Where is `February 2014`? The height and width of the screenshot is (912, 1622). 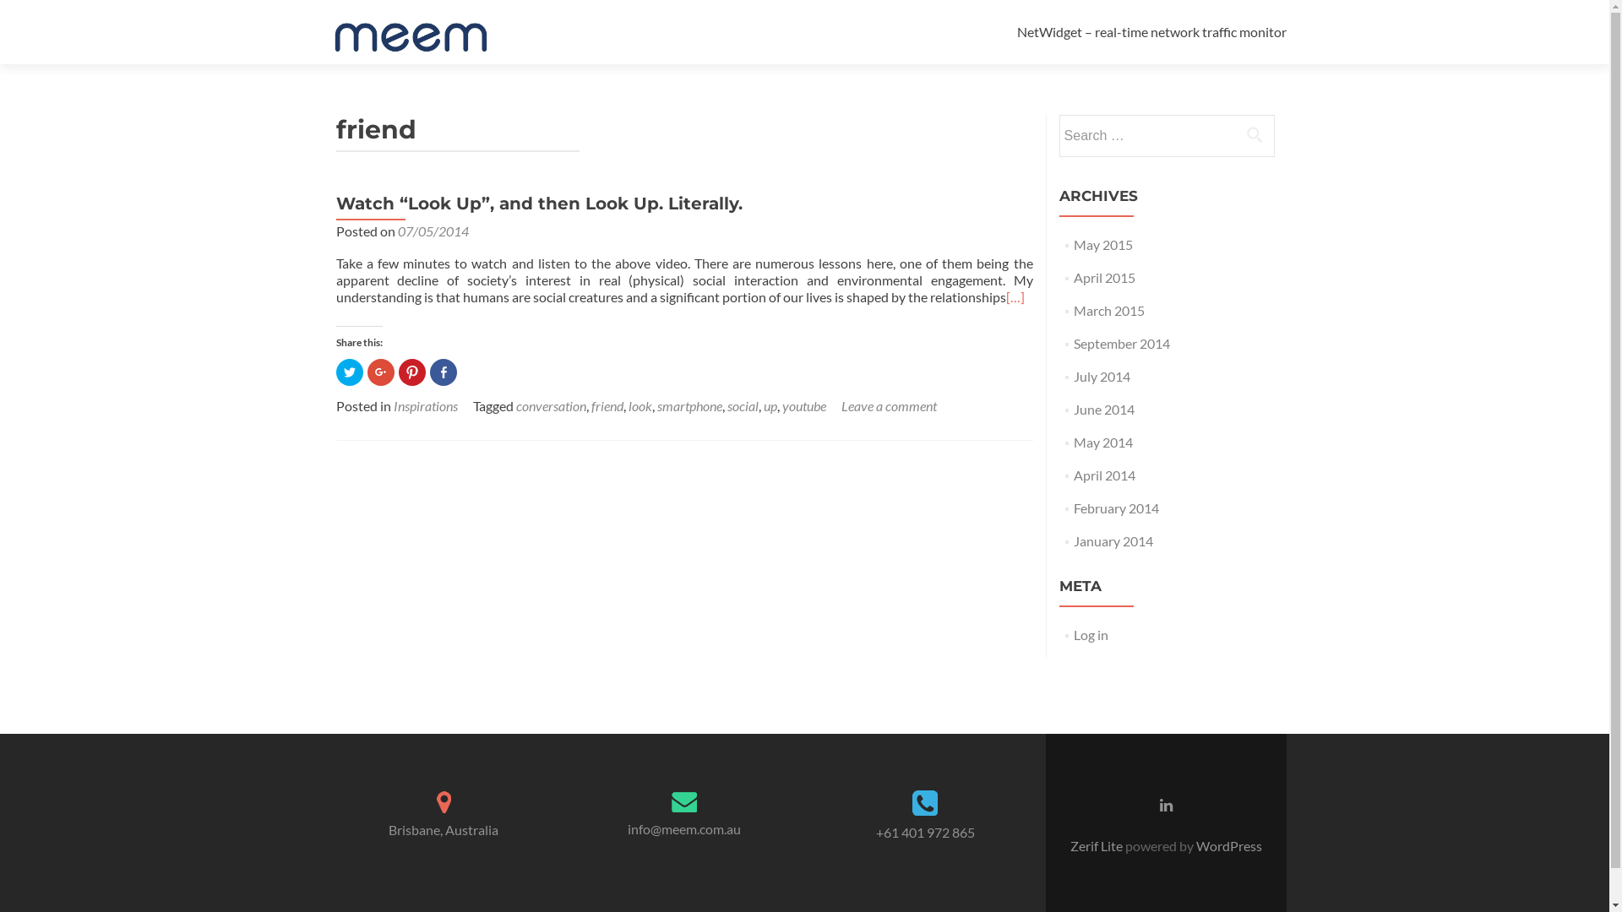 February 2014 is located at coordinates (1117, 508).